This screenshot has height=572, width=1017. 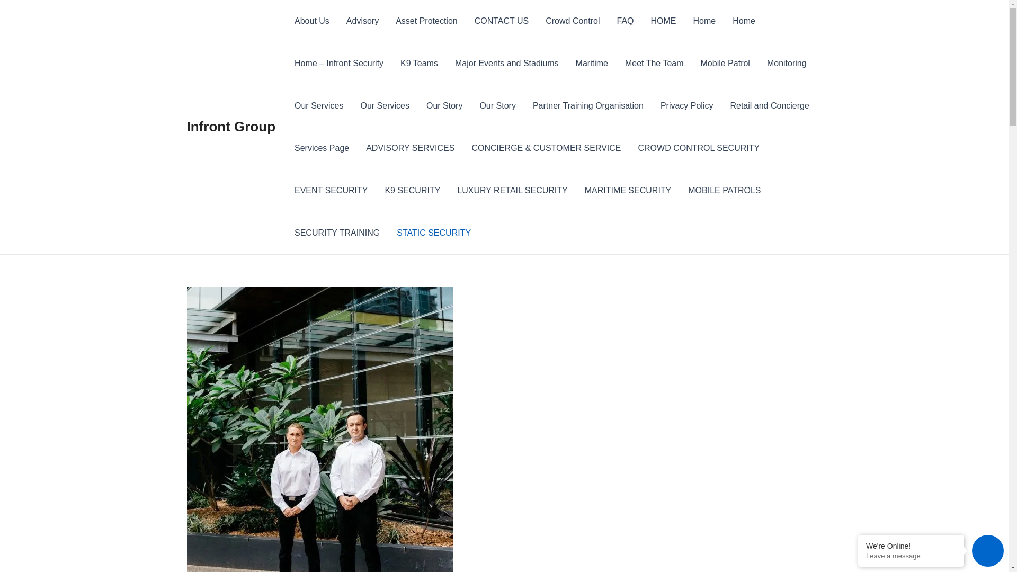 I want to click on Major Events and Stadiums, so click(x=507, y=64).